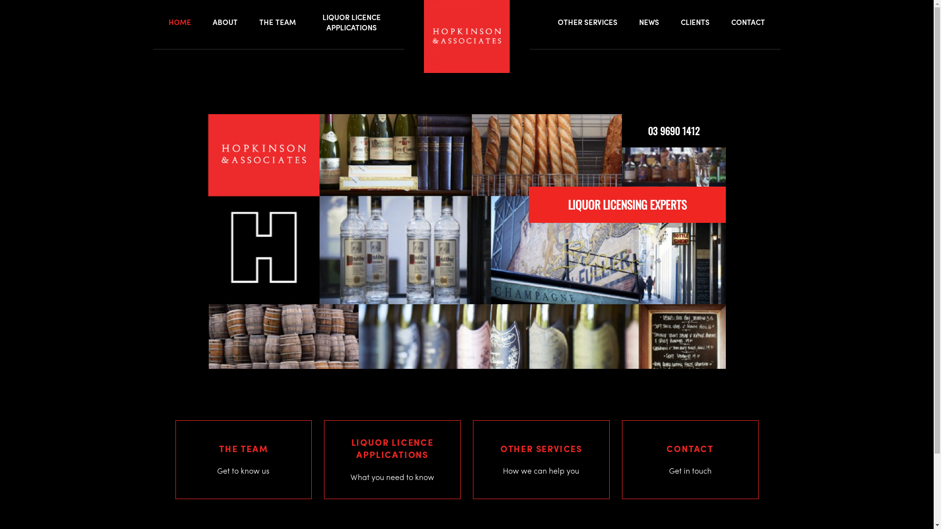 The width and height of the screenshot is (941, 529). What do you see at coordinates (392, 459) in the screenshot?
I see `LIQUOR LICENCE APPLICATIONS
What you need to know` at bounding box center [392, 459].